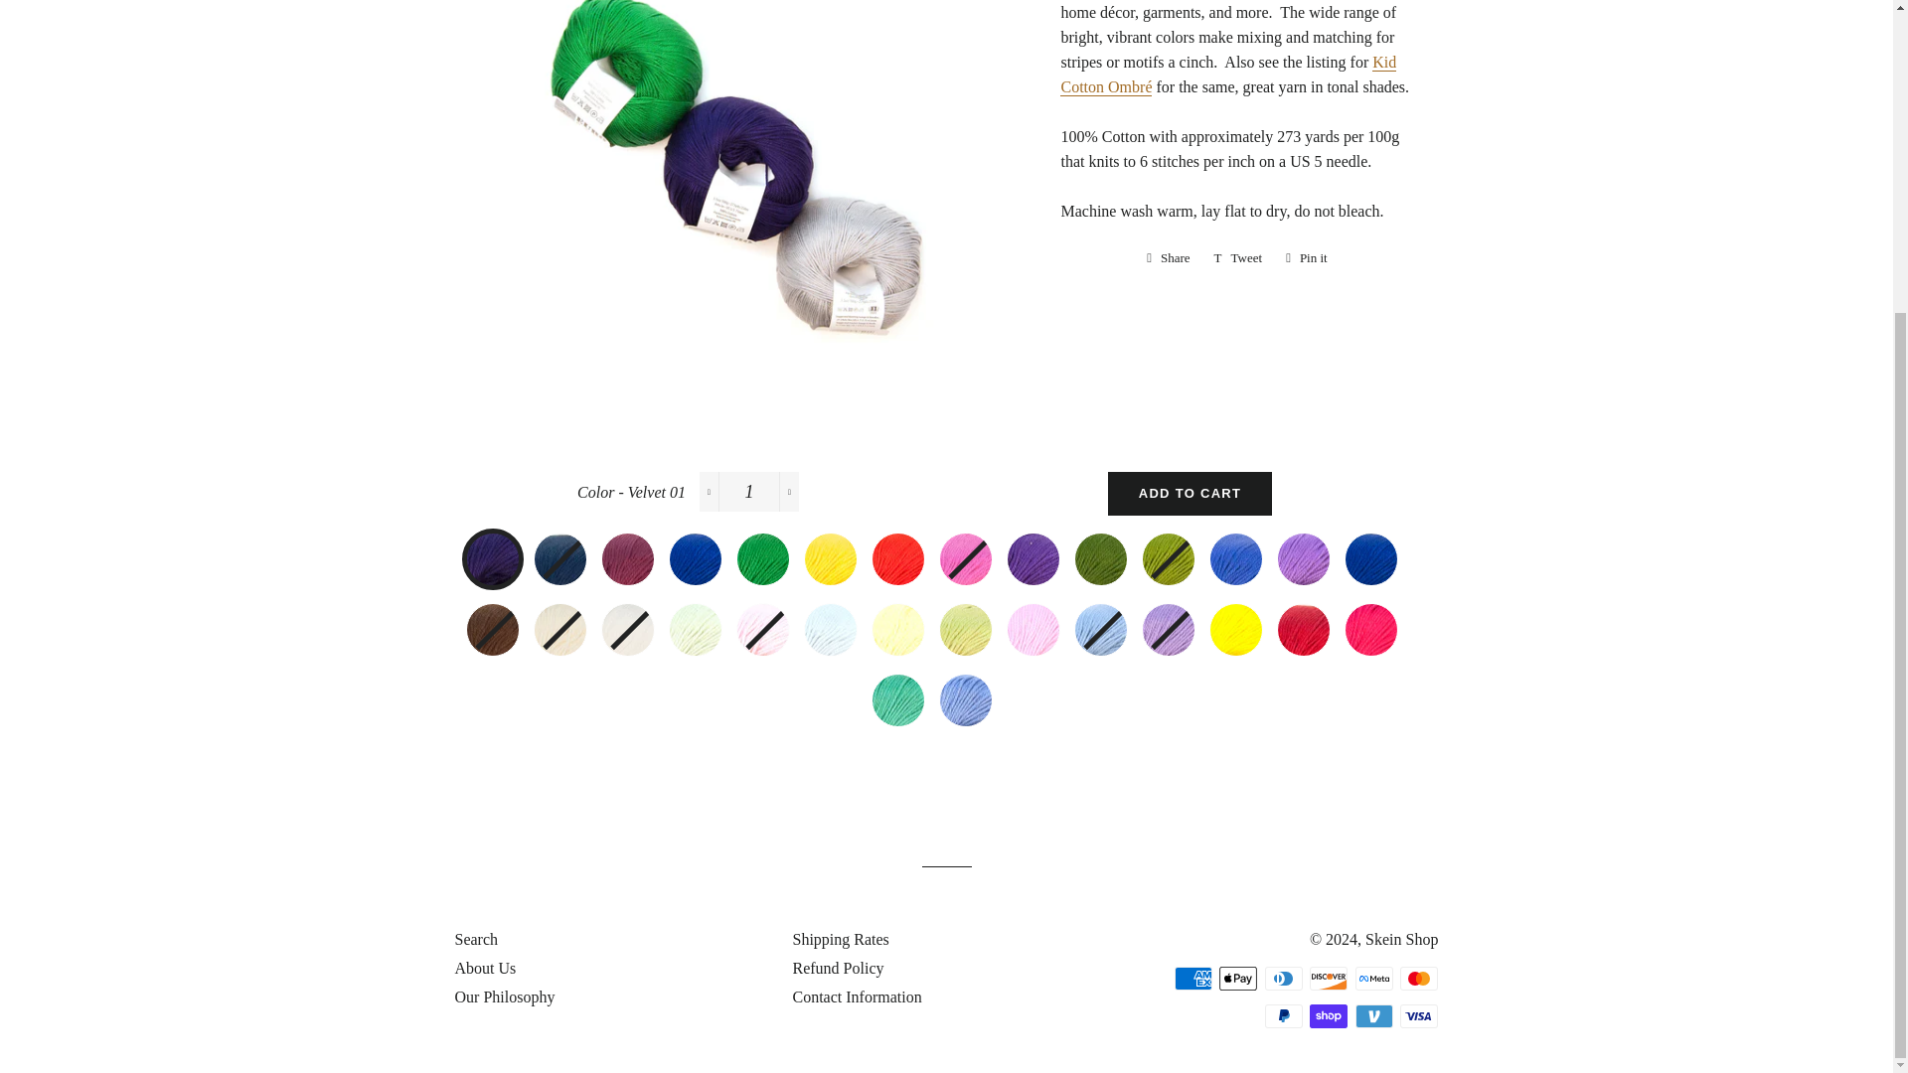 Image resolution: width=1908 pixels, height=1073 pixels. Describe the element at coordinates (1419, 978) in the screenshot. I see `Mastercard` at that location.